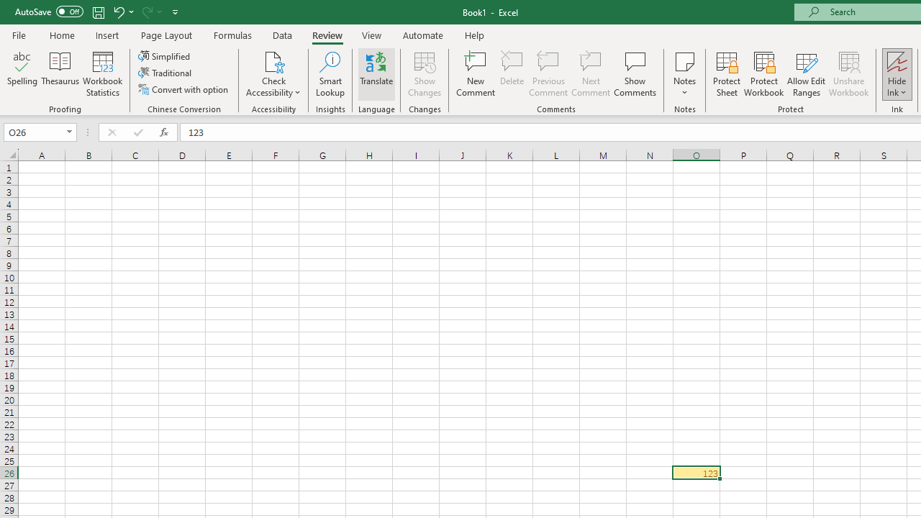 This screenshot has width=921, height=518. What do you see at coordinates (848, 73) in the screenshot?
I see `Unshare Workbook` at bounding box center [848, 73].